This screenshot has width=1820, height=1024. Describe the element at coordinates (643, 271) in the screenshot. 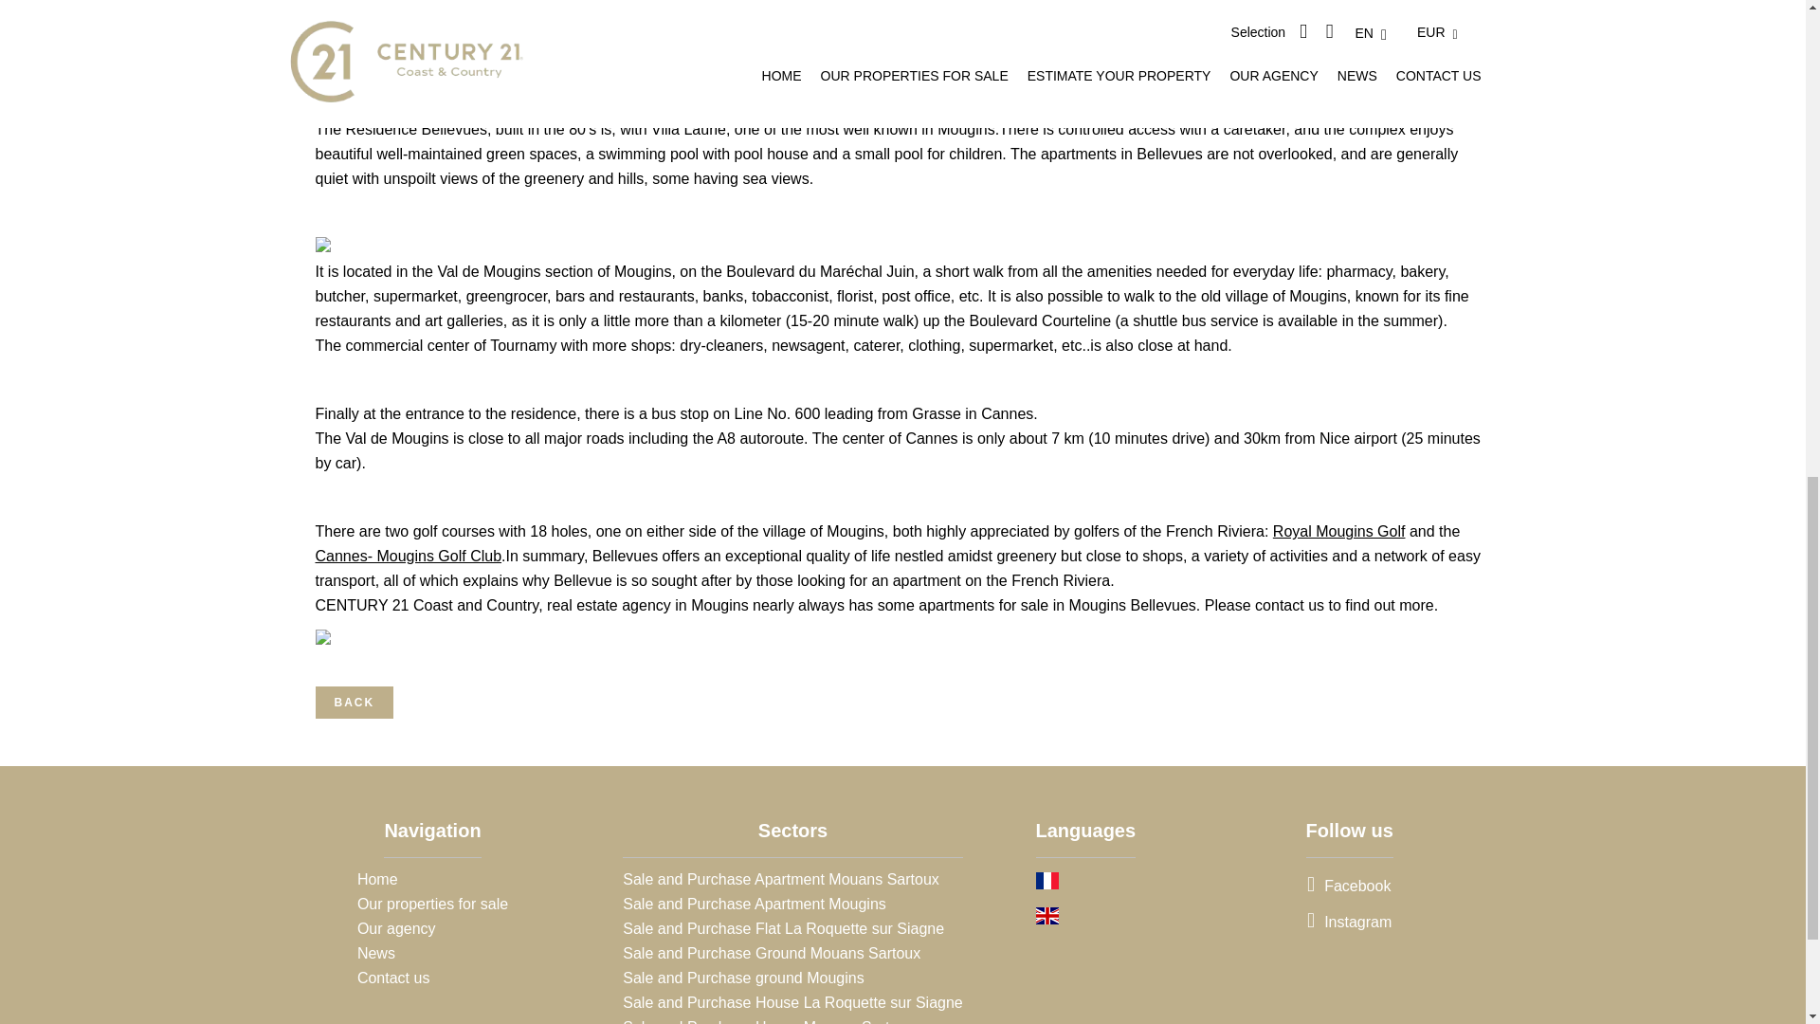

I see `Mougins` at that location.